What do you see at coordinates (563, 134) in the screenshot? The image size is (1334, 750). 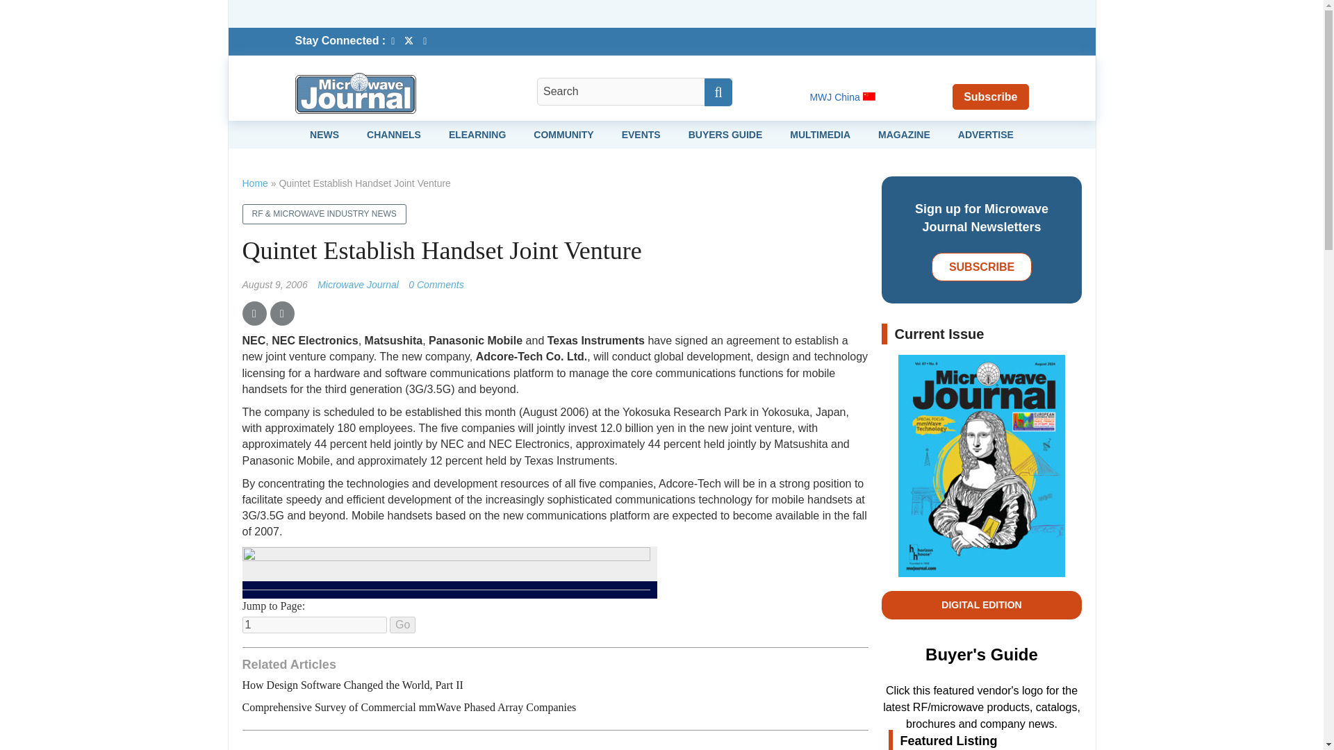 I see `COMMUNITY` at bounding box center [563, 134].